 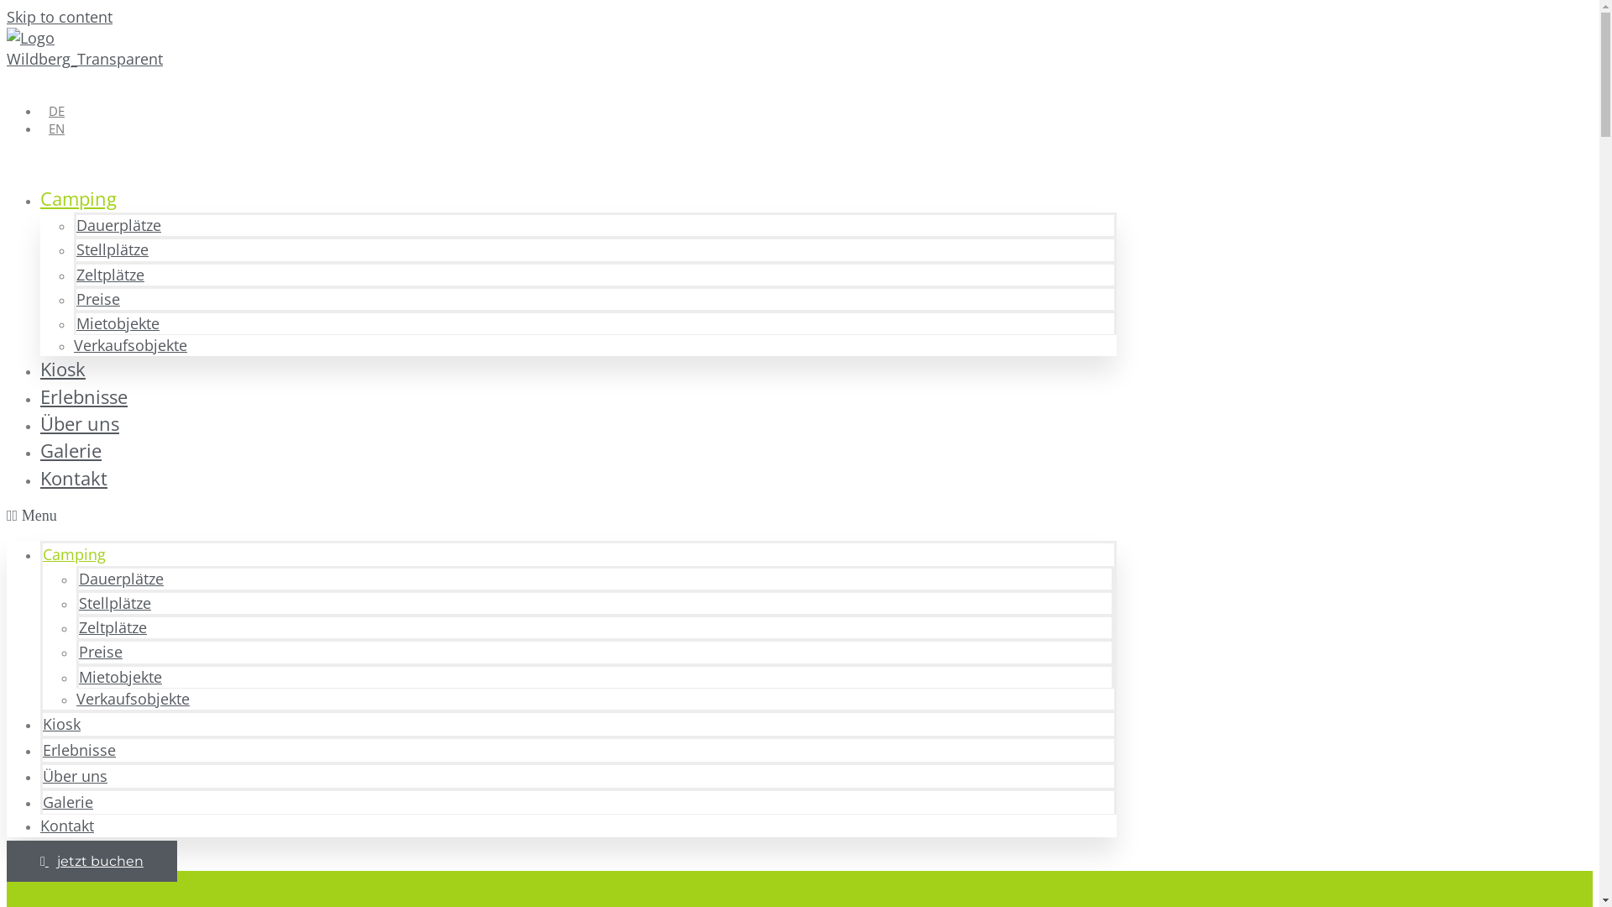 I want to click on Skip to content, so click(x=60, y=17).